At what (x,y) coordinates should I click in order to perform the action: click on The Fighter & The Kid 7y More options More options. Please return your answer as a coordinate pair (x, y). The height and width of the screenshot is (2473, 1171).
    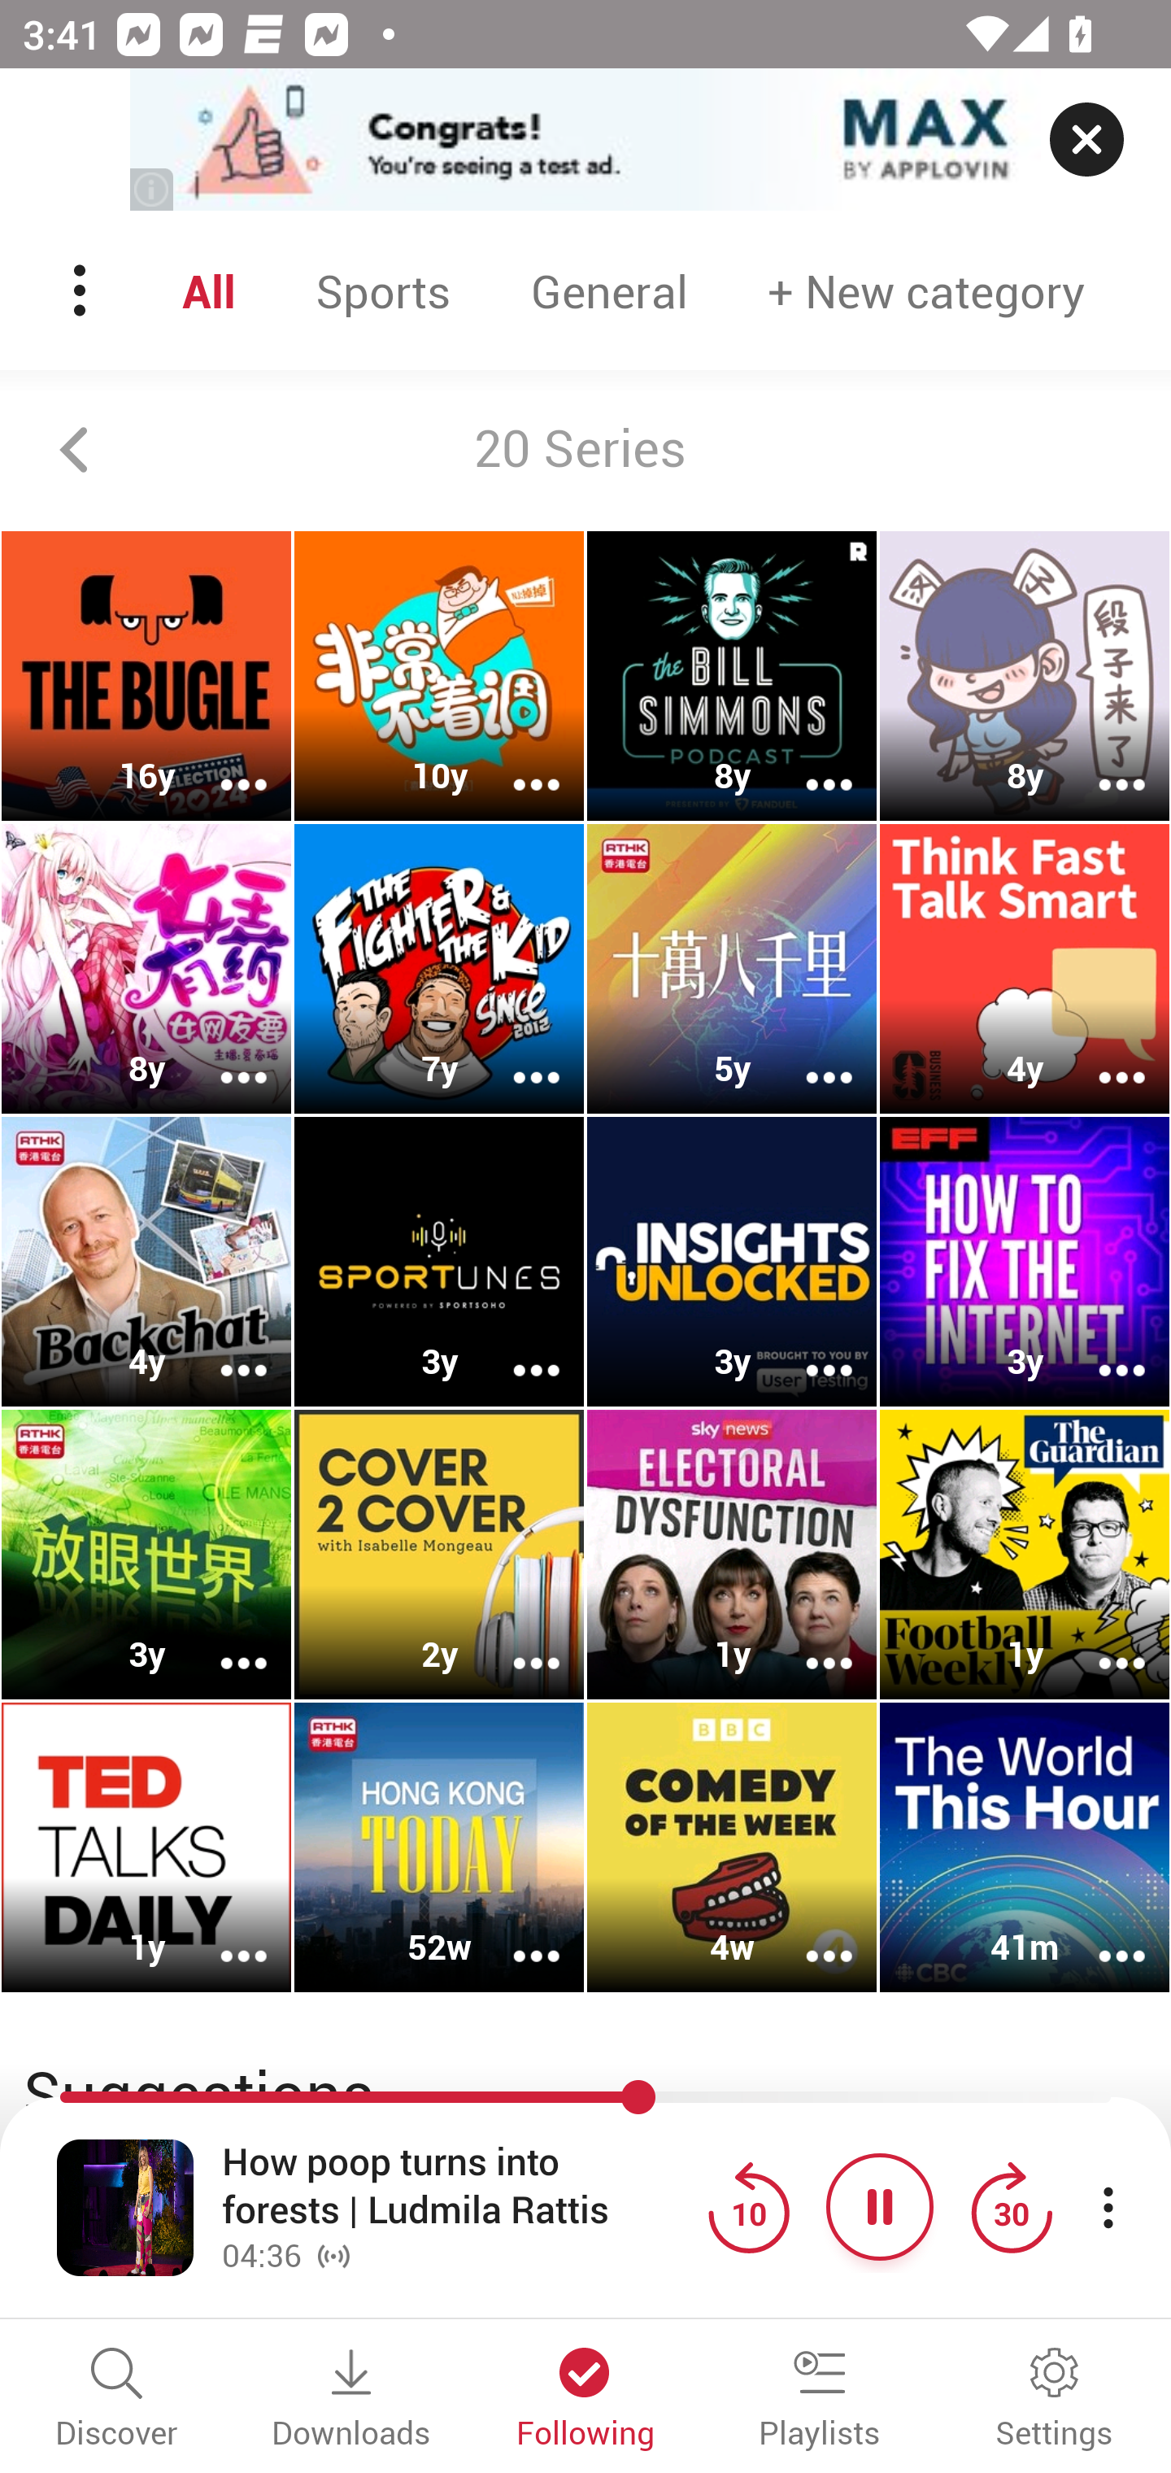
    Looking at the image, I should click on (439, 970).